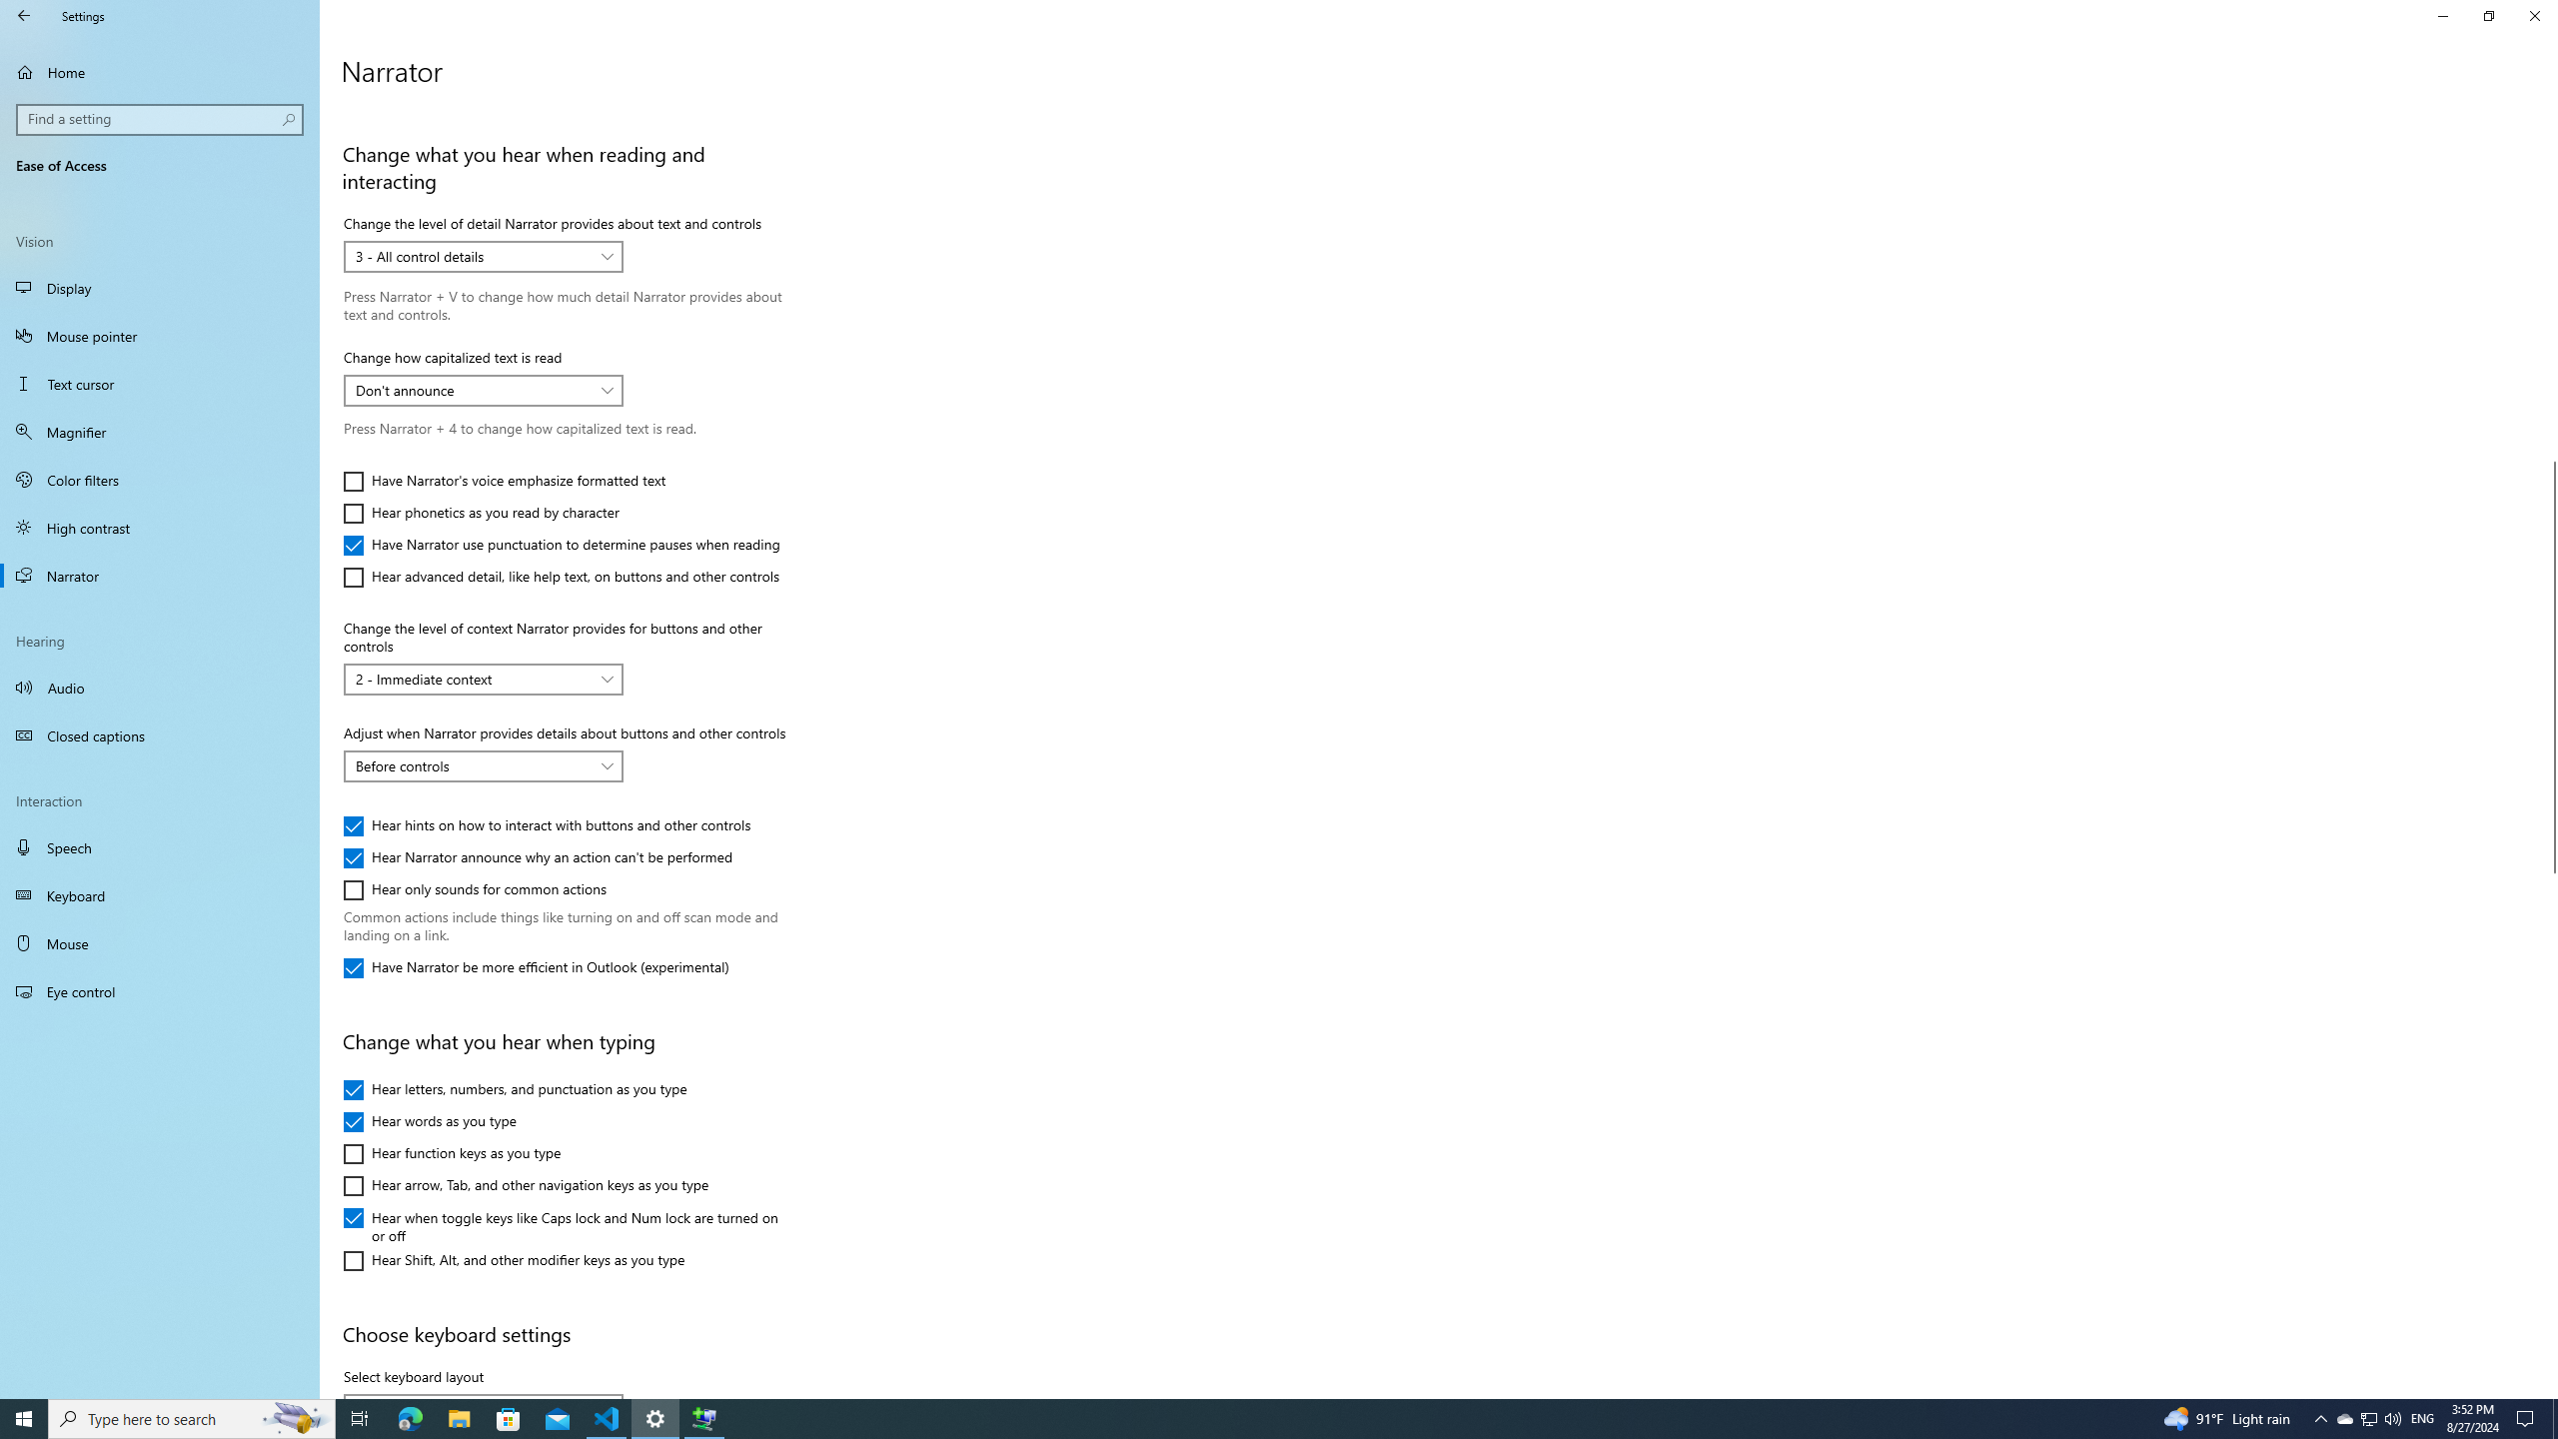  Describe the element at coordinates (473, 256) in the screenshot. I see `3 - All control details` at that location.